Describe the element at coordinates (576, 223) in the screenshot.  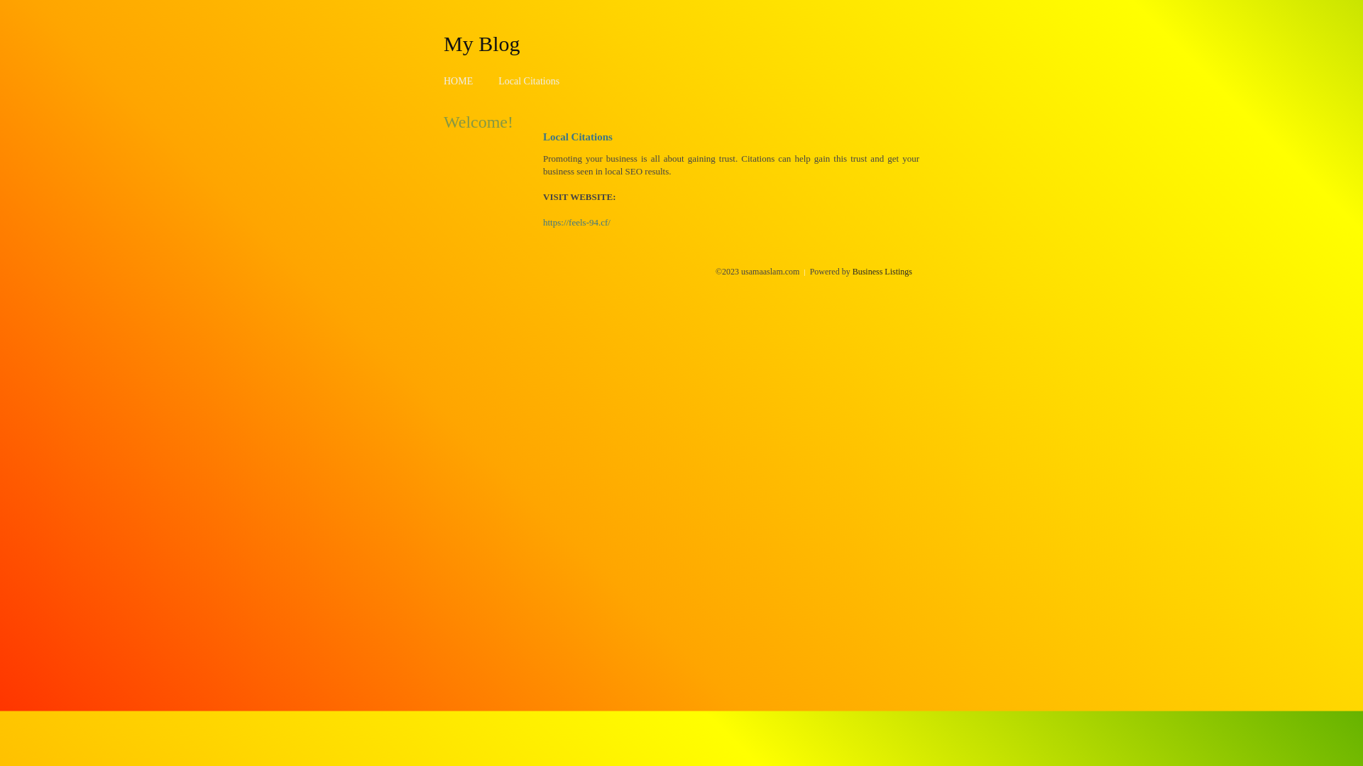
I see `https://feels-94.cf/` at that location.